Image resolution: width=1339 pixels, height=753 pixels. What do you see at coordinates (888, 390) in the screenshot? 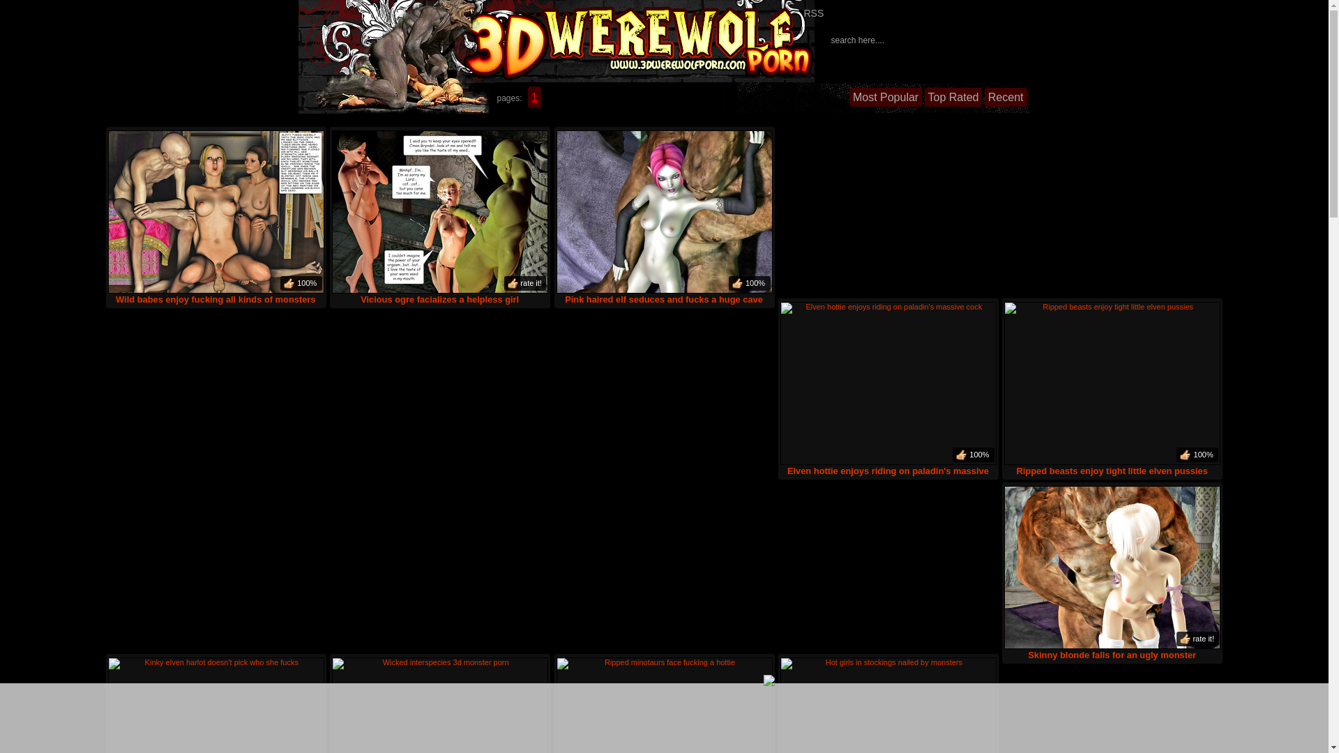
I see `Elven hottie enjoys riding on paladin's massive cock` at bounding box center [888, 390].